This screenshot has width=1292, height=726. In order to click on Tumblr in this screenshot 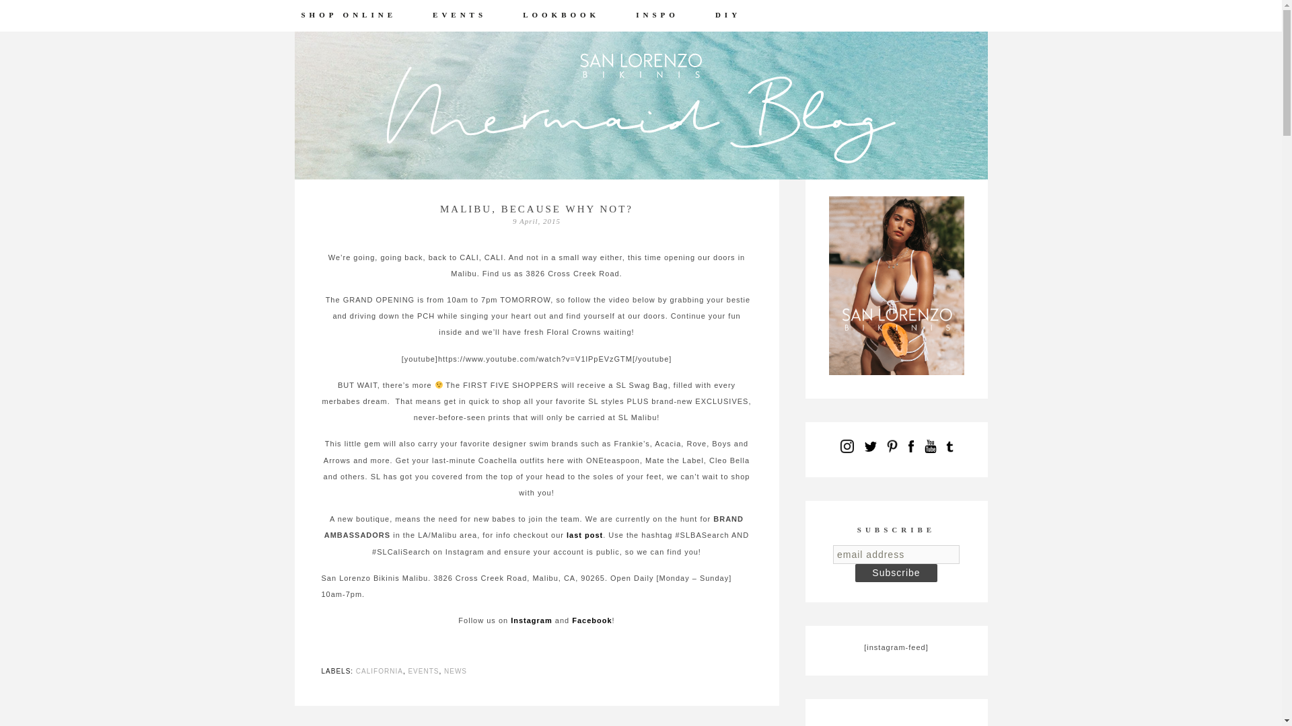, I will do `click(949, 446)`.